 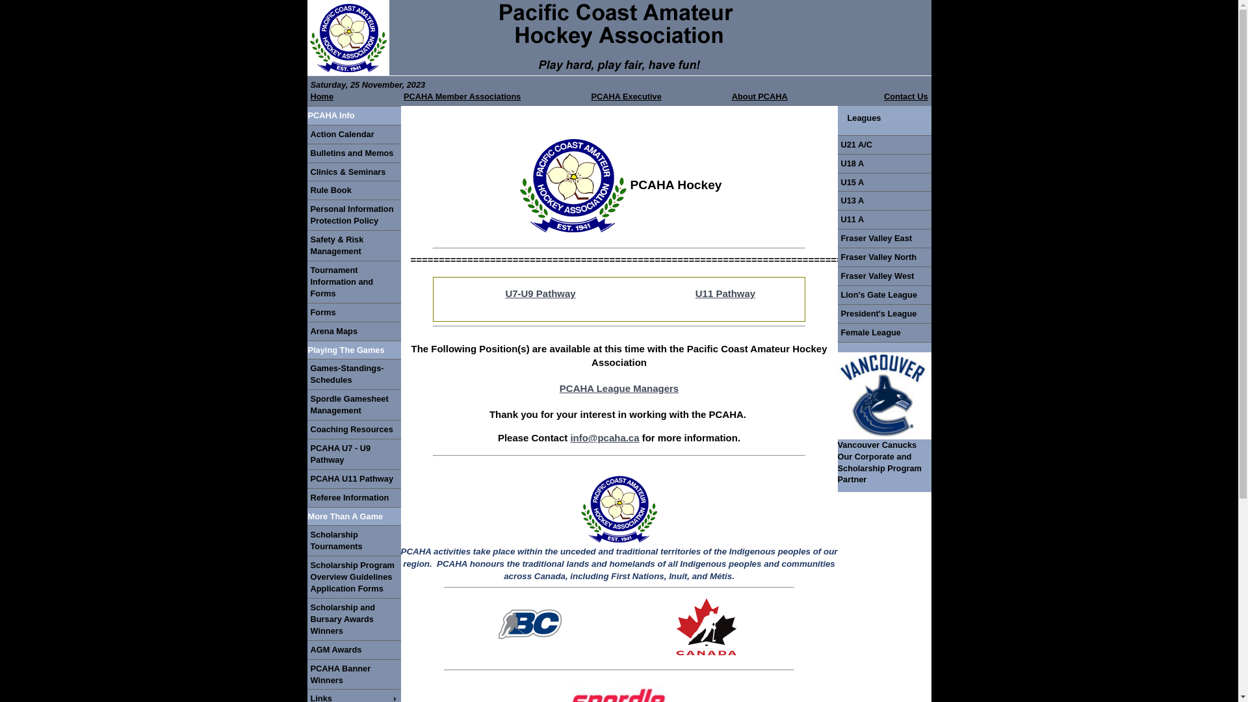 I want to click on Playing The Games, so click(x=354, y=350).